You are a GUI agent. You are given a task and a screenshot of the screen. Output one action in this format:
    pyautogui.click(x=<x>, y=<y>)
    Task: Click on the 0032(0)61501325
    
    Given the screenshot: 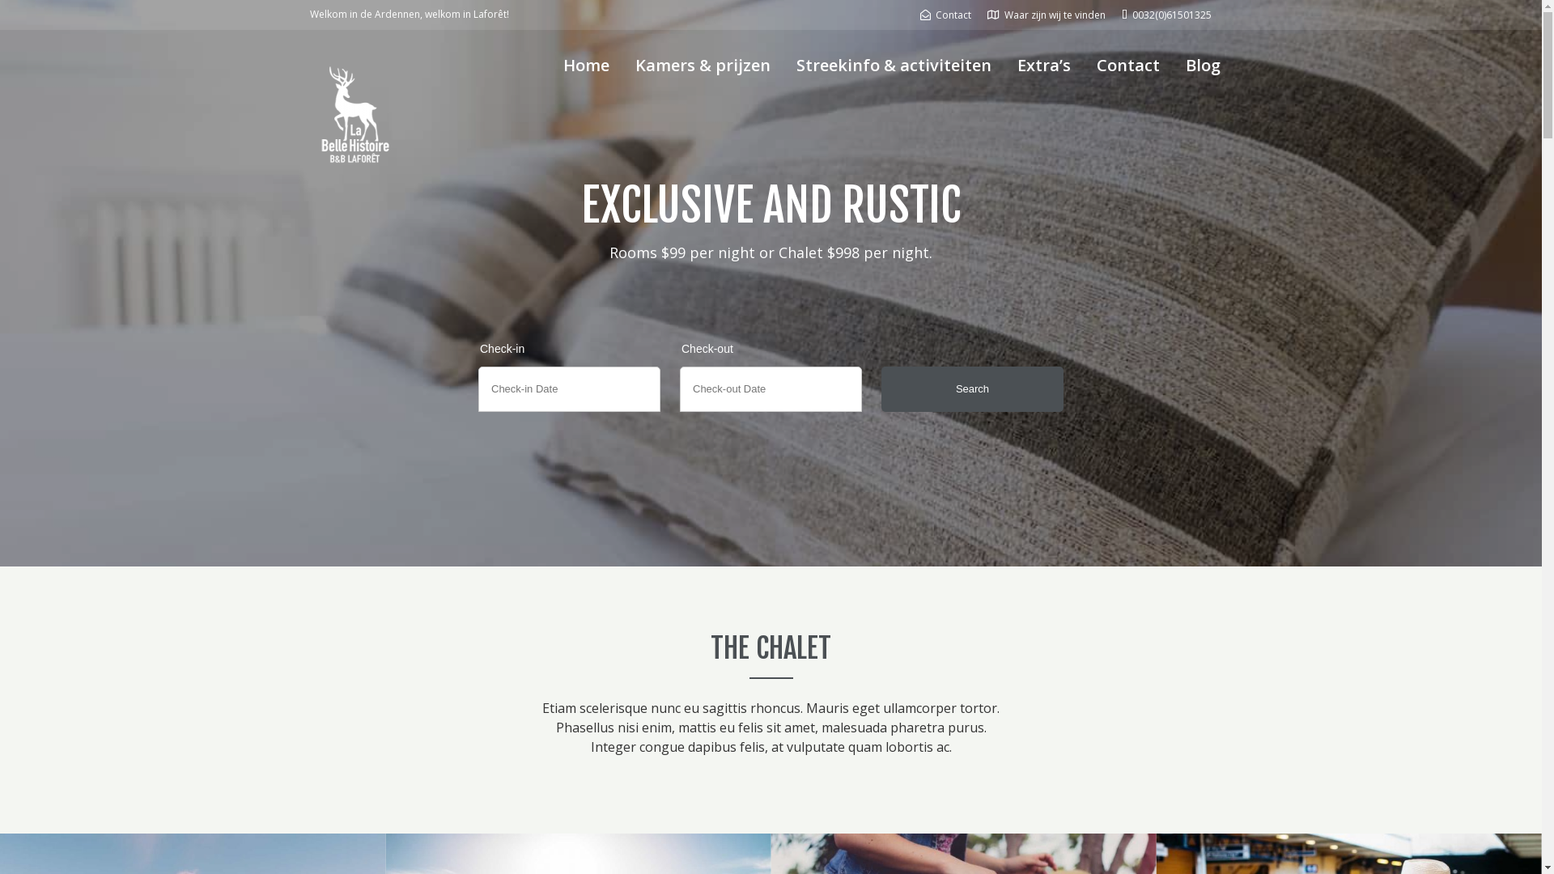 What is the action you would take?
    pyautogui.click(x=1167, y=15)
    